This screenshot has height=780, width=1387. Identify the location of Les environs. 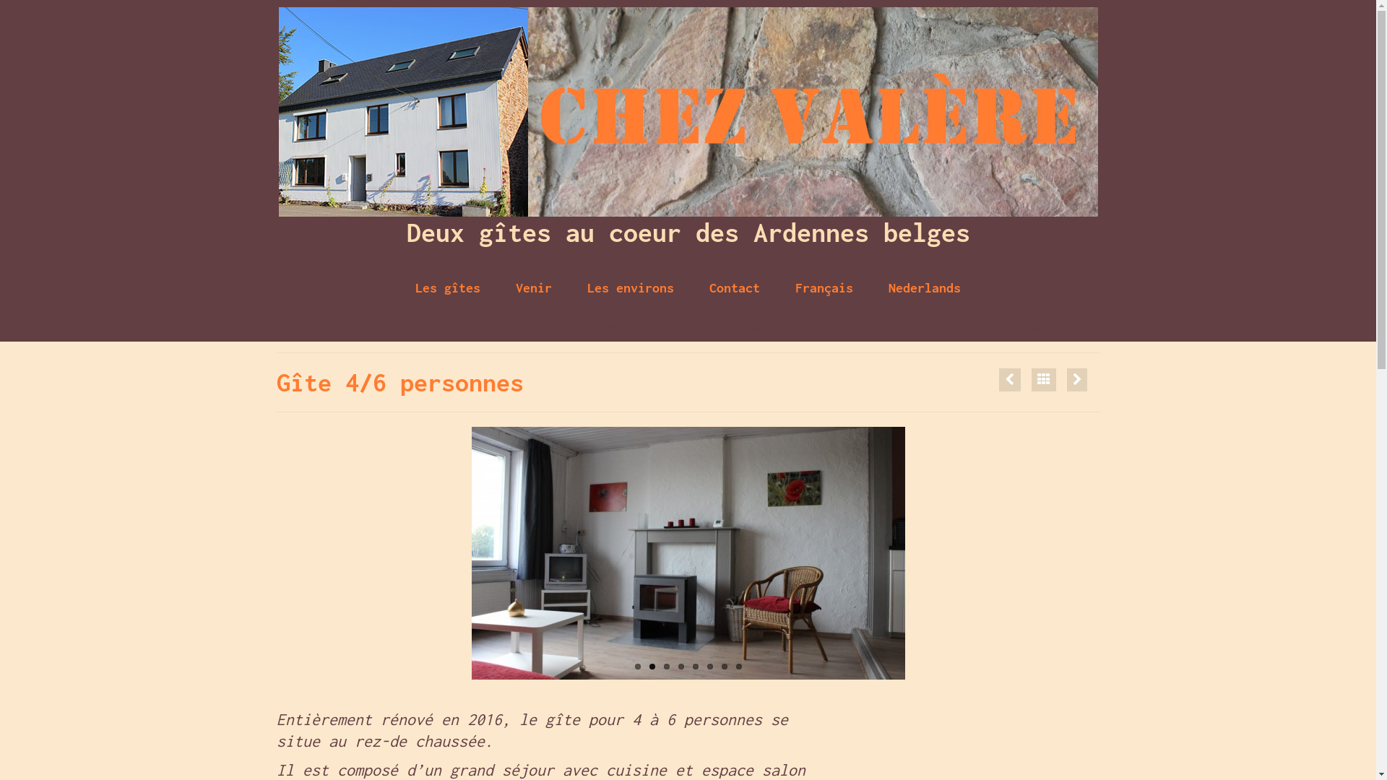
(616, 326).